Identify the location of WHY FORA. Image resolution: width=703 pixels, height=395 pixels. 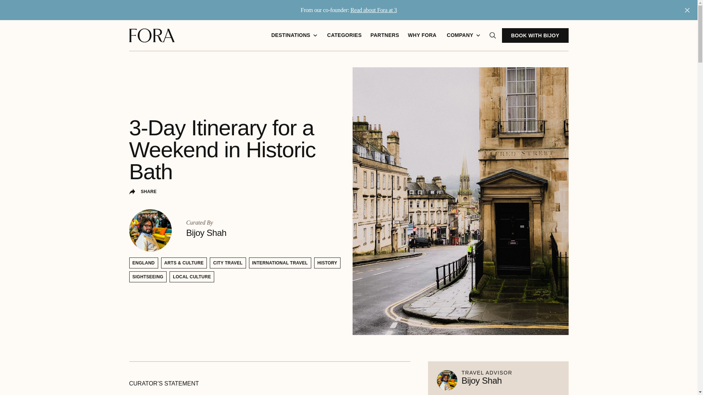
(422, 35).